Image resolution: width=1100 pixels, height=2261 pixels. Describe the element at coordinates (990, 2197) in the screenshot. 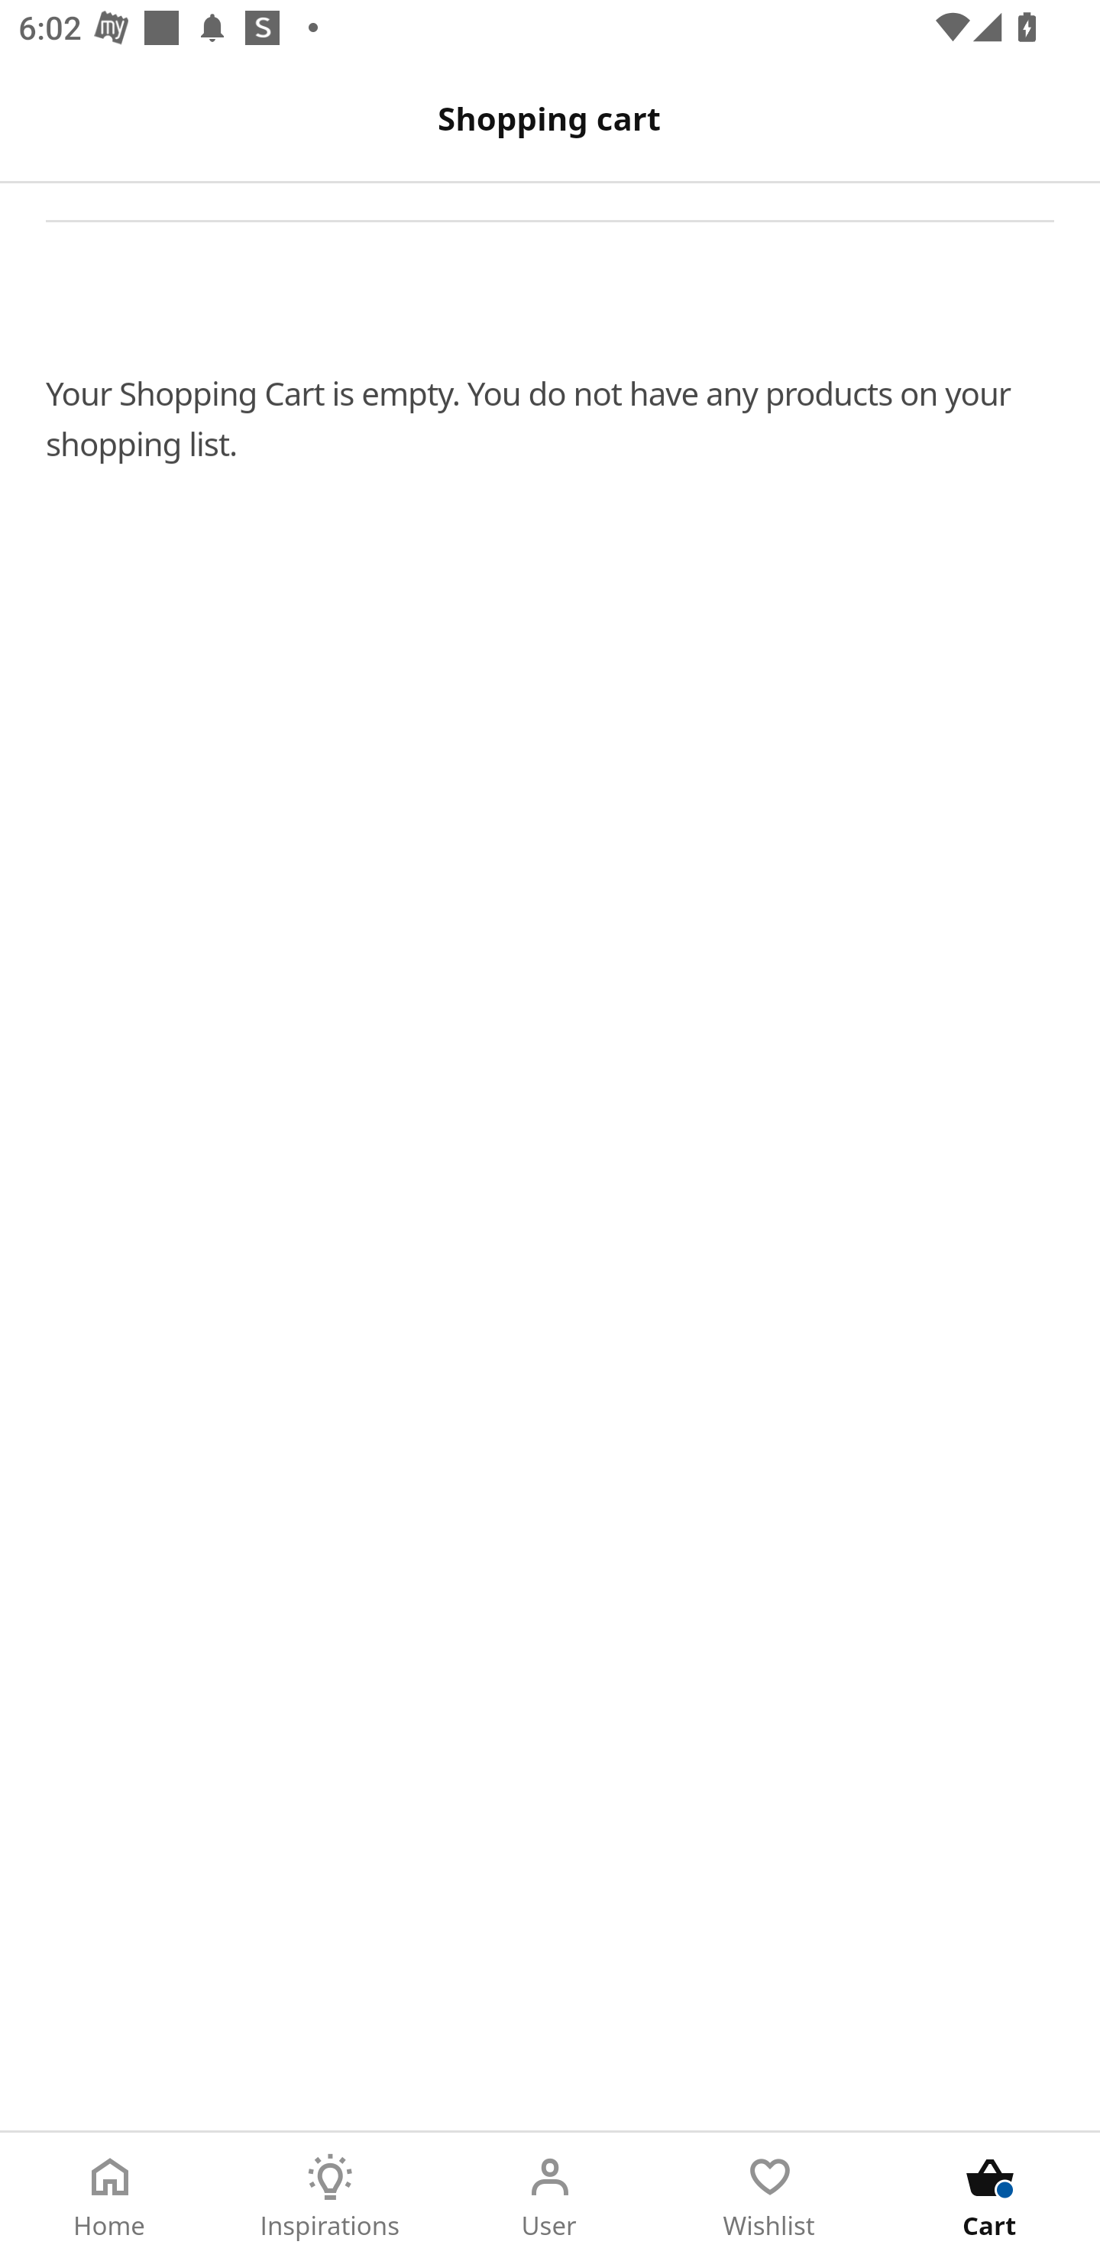

I see `Cart
Tab 5 of 5` at that location.